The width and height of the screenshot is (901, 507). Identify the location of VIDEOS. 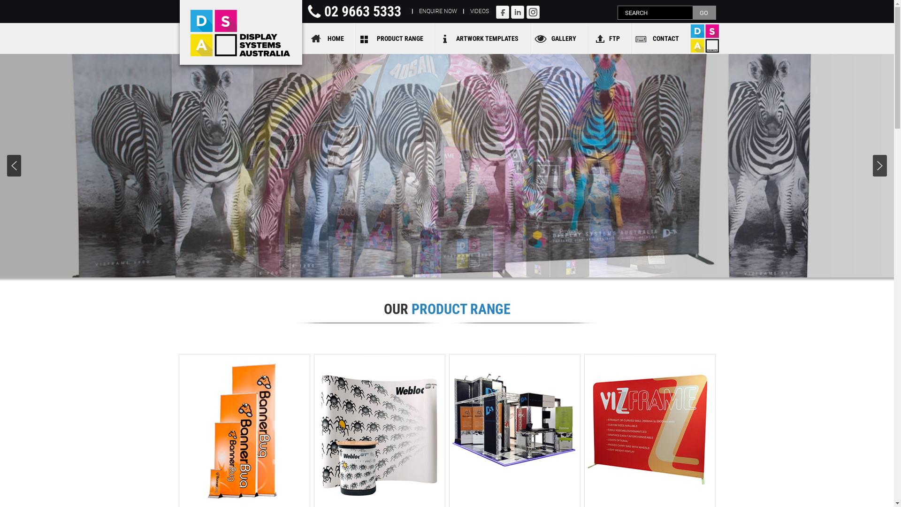
(480, 11).